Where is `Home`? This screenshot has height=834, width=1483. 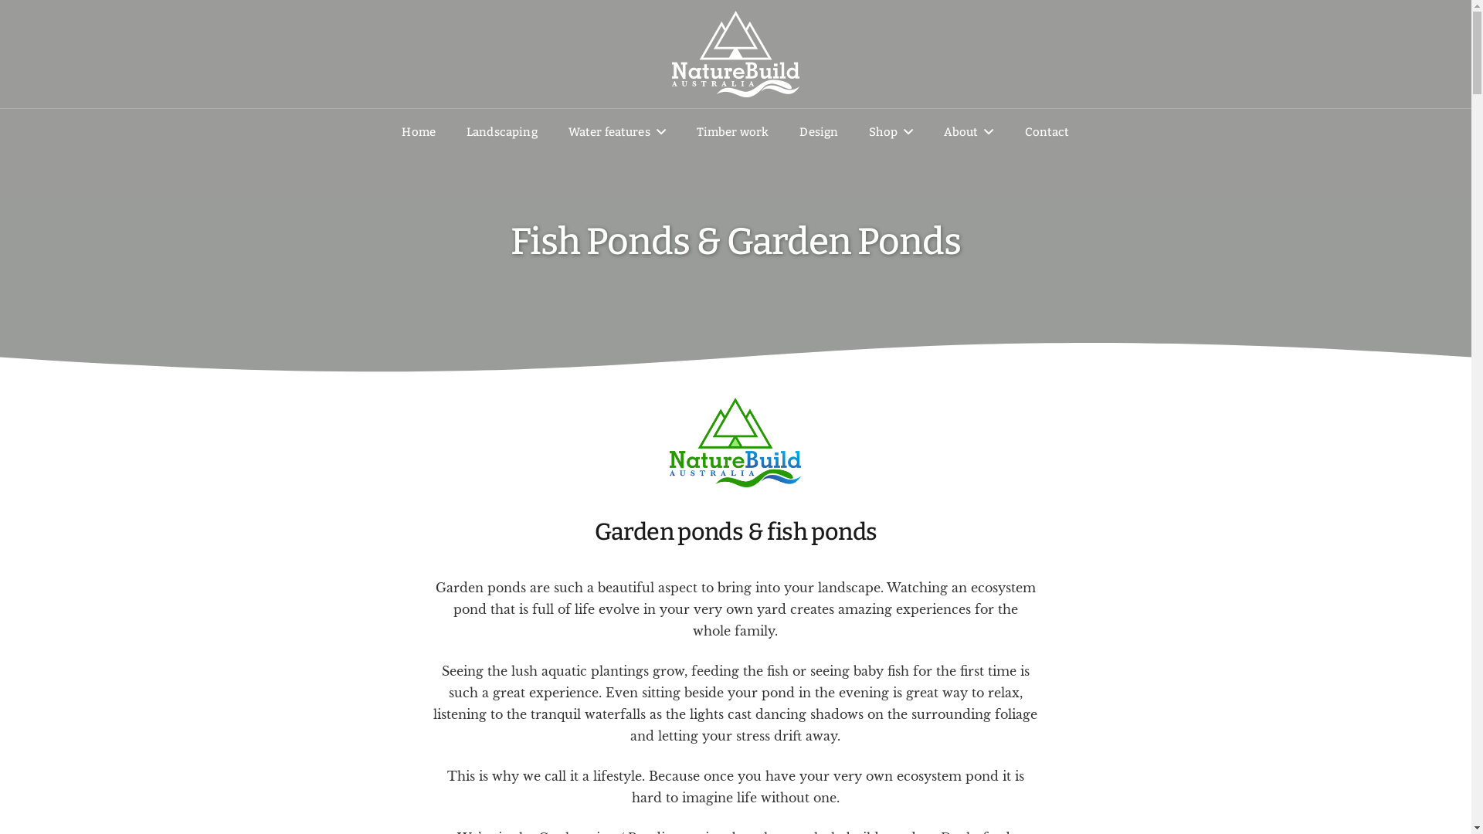 Home is located at coordinates (419, 132).